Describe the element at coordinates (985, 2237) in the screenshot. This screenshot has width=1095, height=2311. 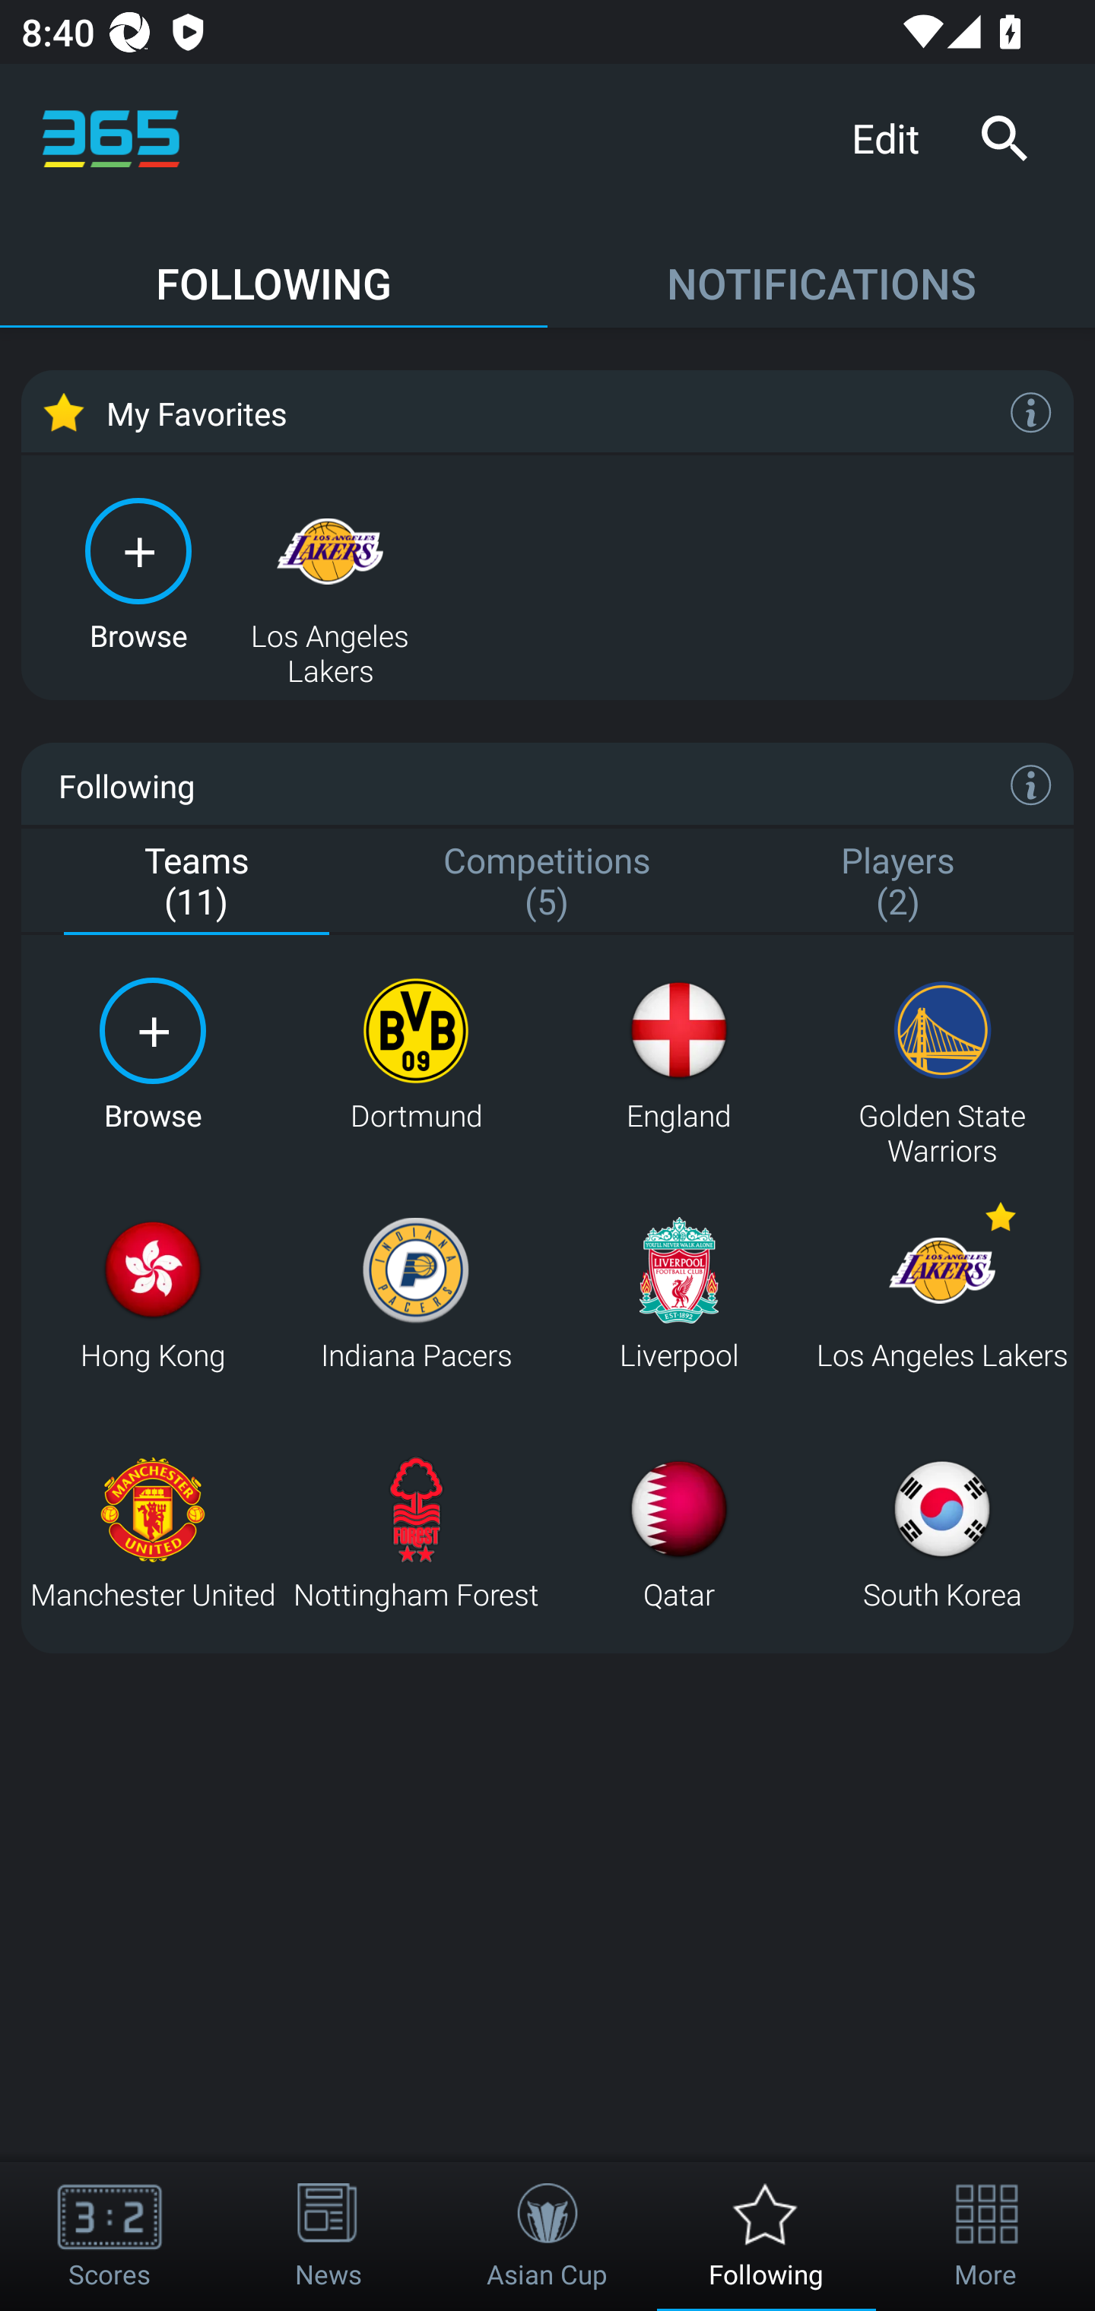
I see `More` at that location.